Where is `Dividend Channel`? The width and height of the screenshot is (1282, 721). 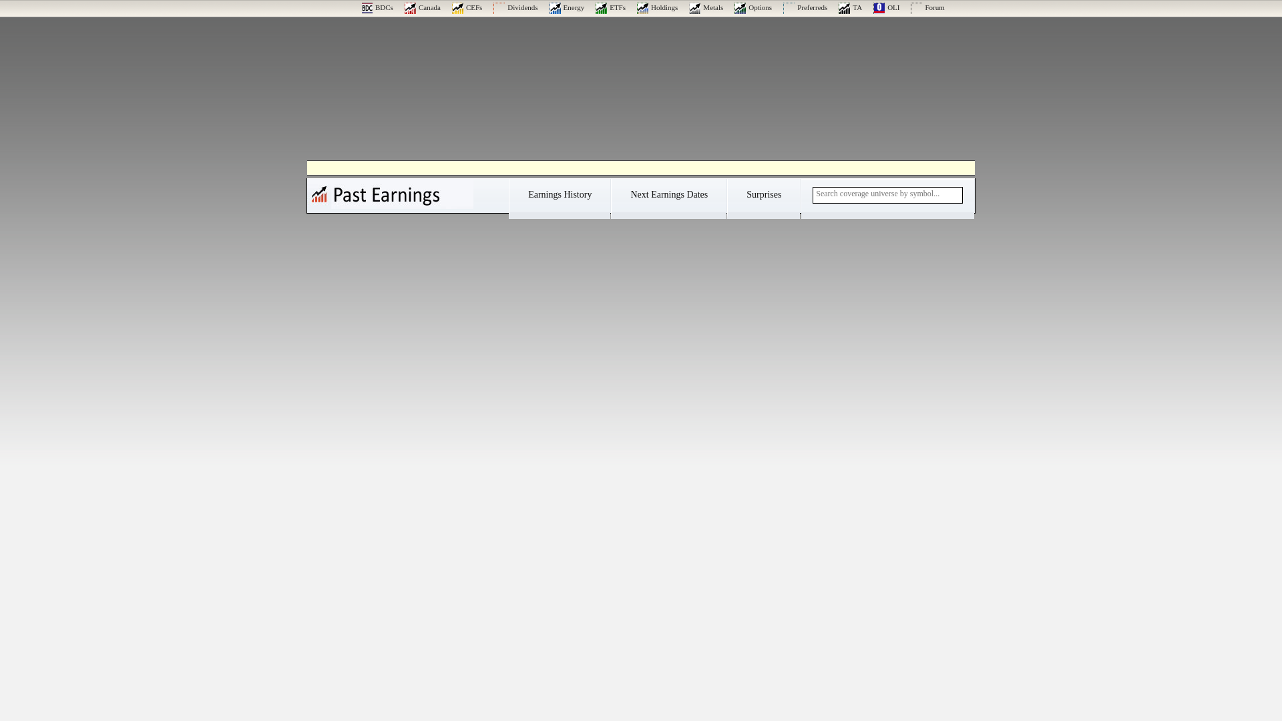
Dividend Channel is located at coordinates (515, 7).